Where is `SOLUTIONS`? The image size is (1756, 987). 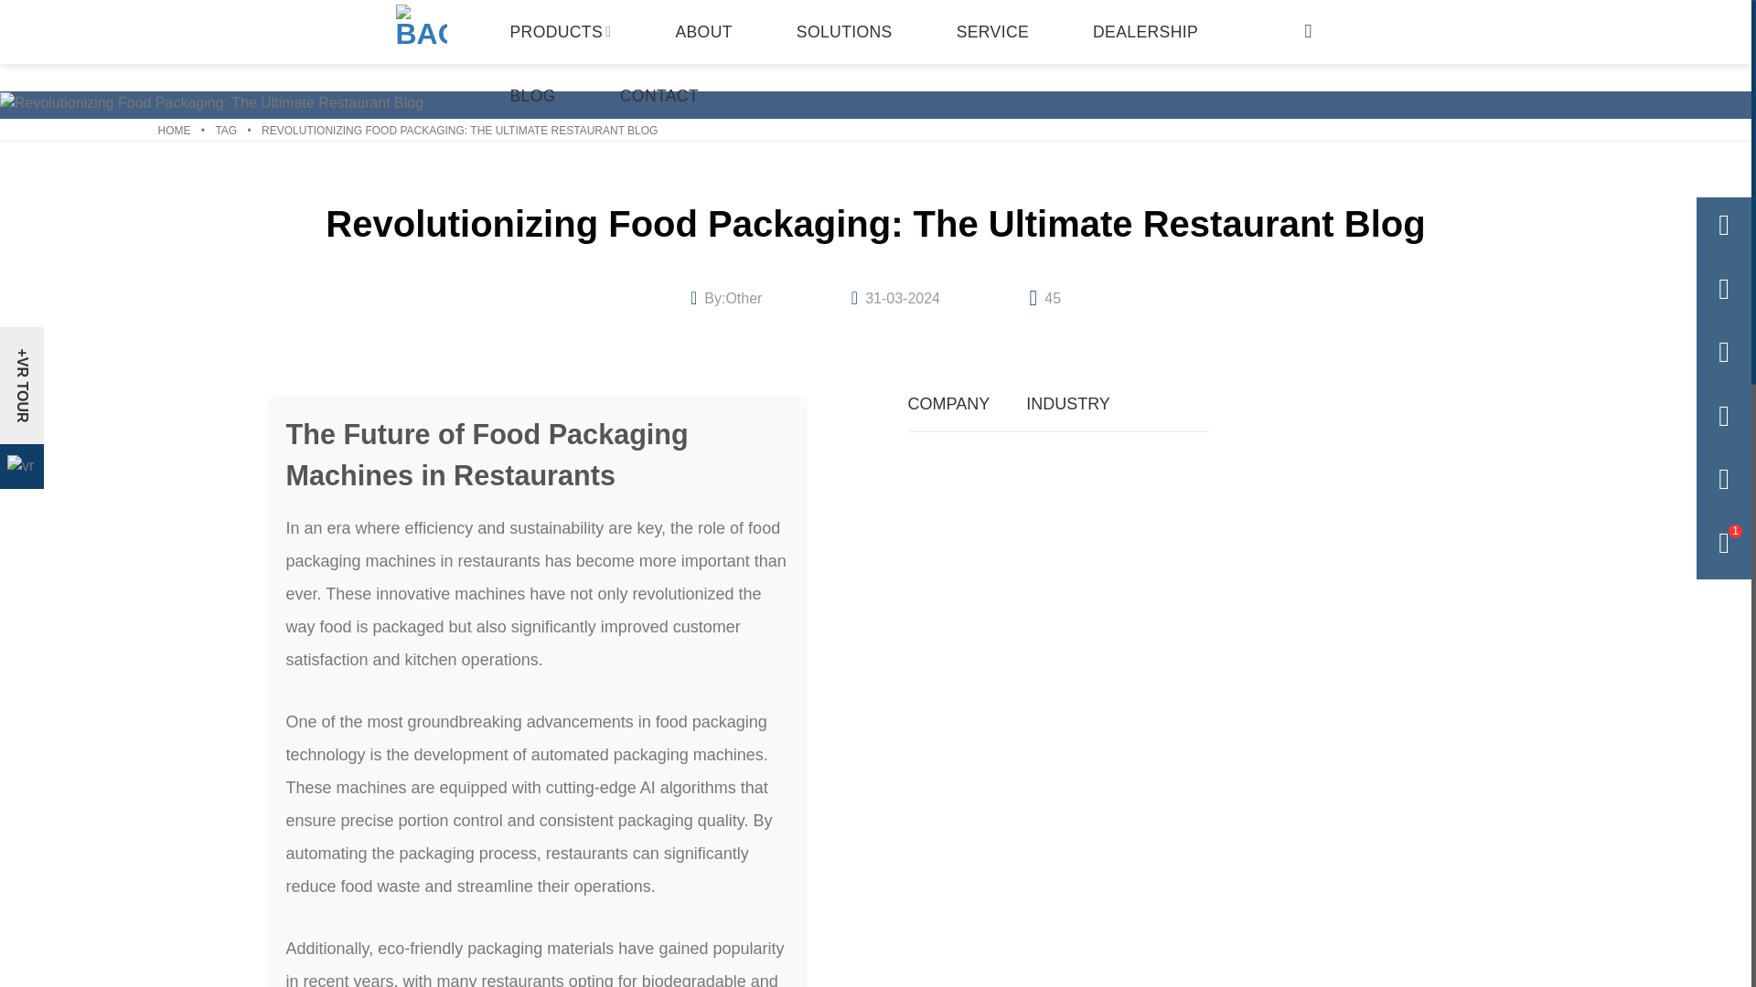
SOLUTIONS is located at coordinates (844, 32).